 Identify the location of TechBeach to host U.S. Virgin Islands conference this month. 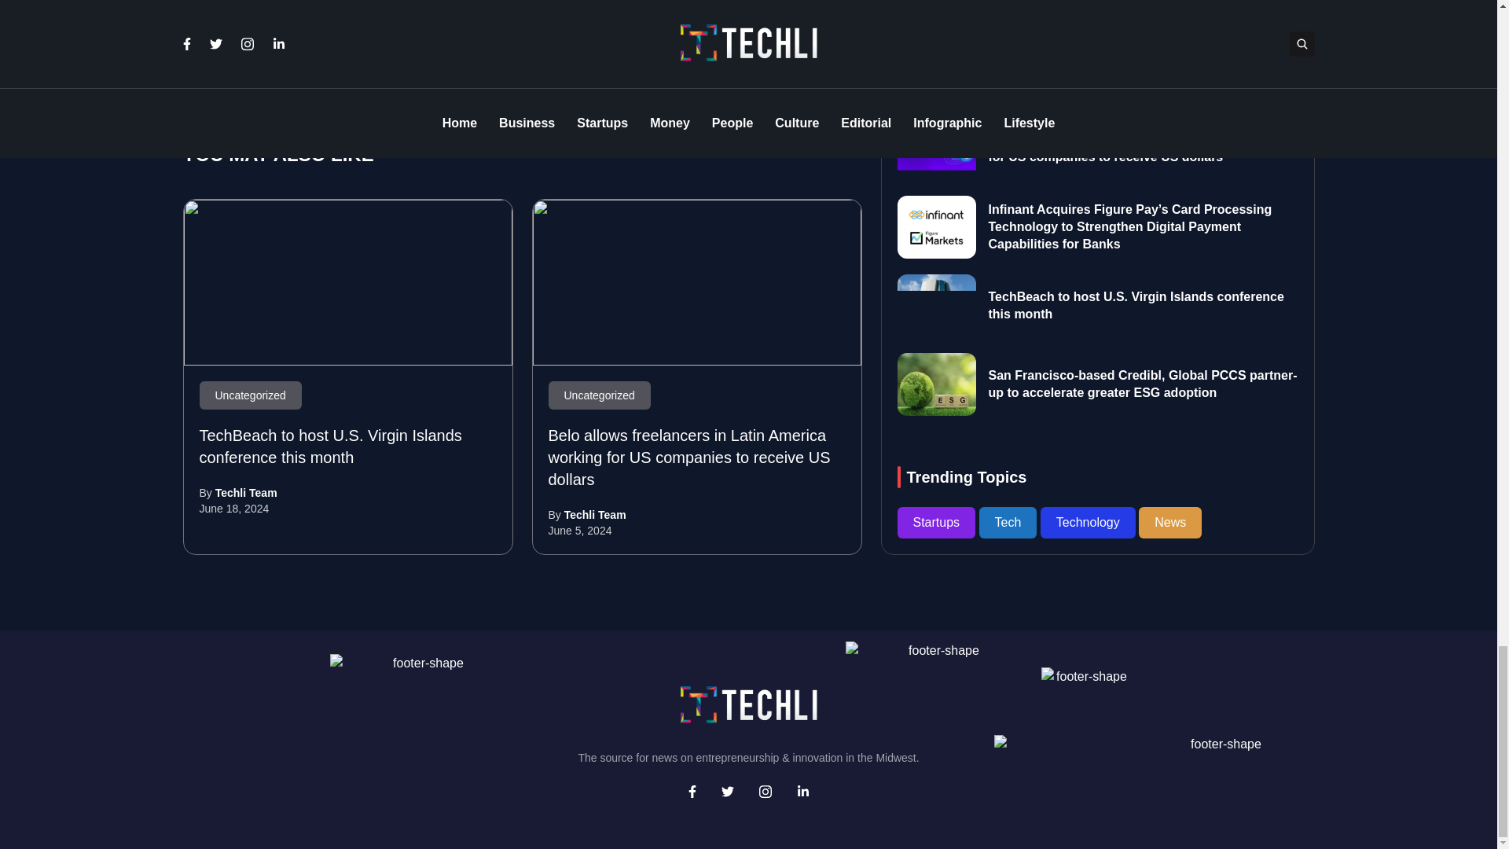
(348, 282).